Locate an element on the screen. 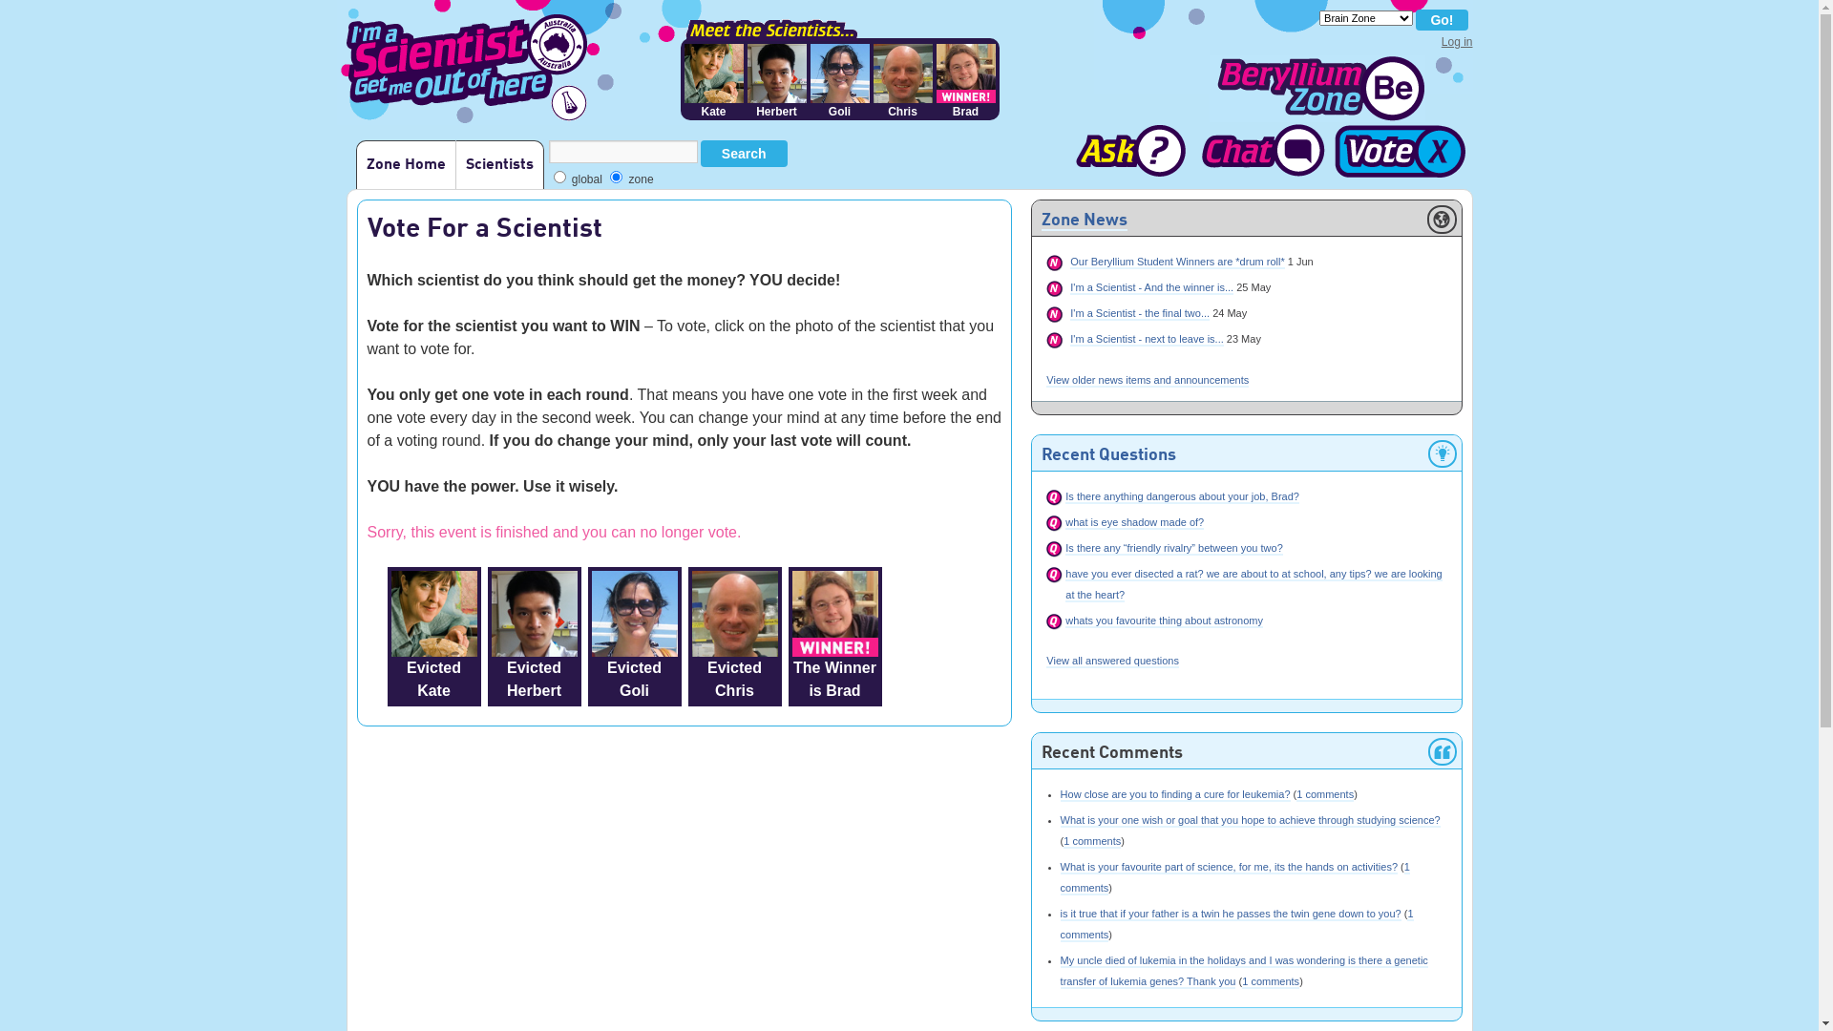 This screenshot has height=1031, width=1833. Go to Zone home is located at coordinates (1317, 89).